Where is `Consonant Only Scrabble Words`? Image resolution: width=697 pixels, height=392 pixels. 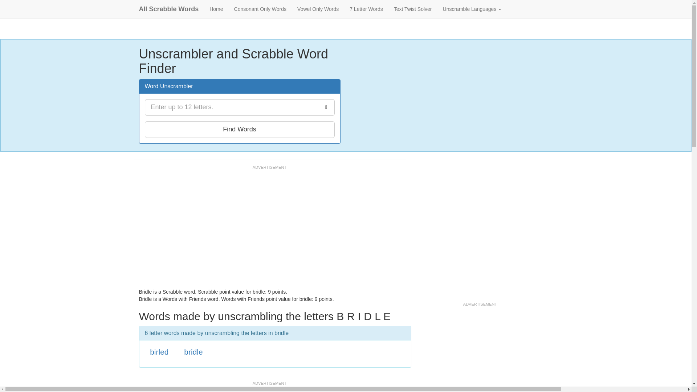
Consonant Only Scrabble Words is located at coordinates (260, 9).